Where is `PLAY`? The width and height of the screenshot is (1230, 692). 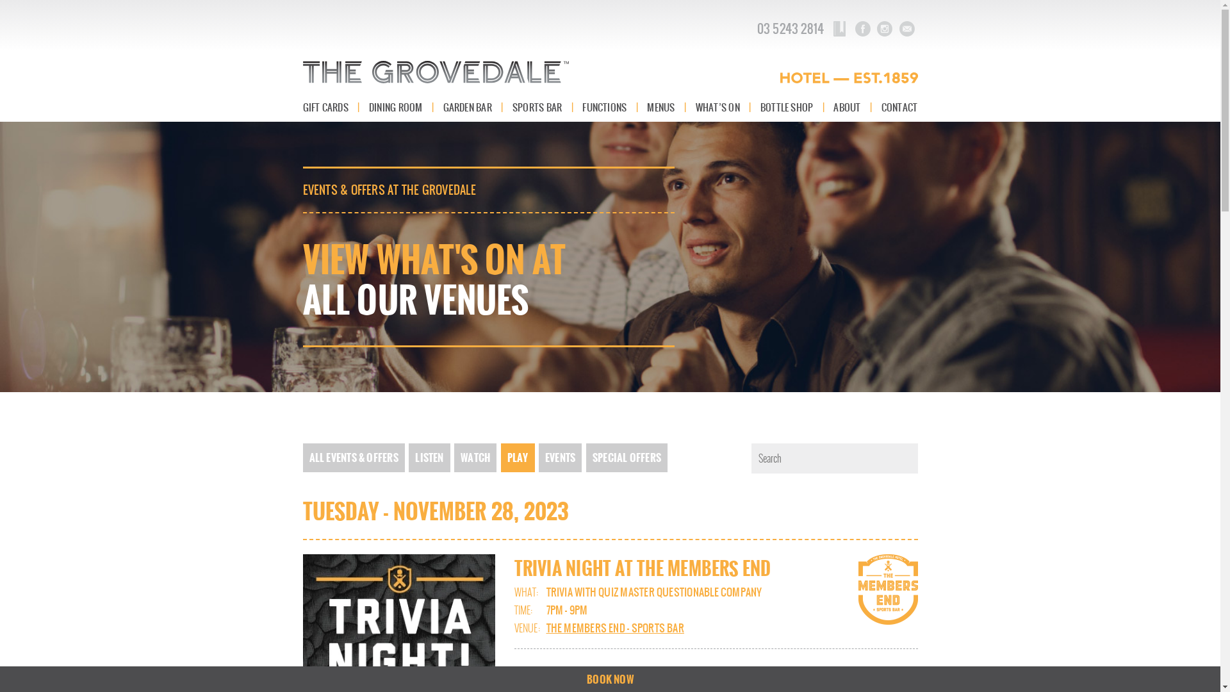
PLAY is located at coordinates (518, 457).